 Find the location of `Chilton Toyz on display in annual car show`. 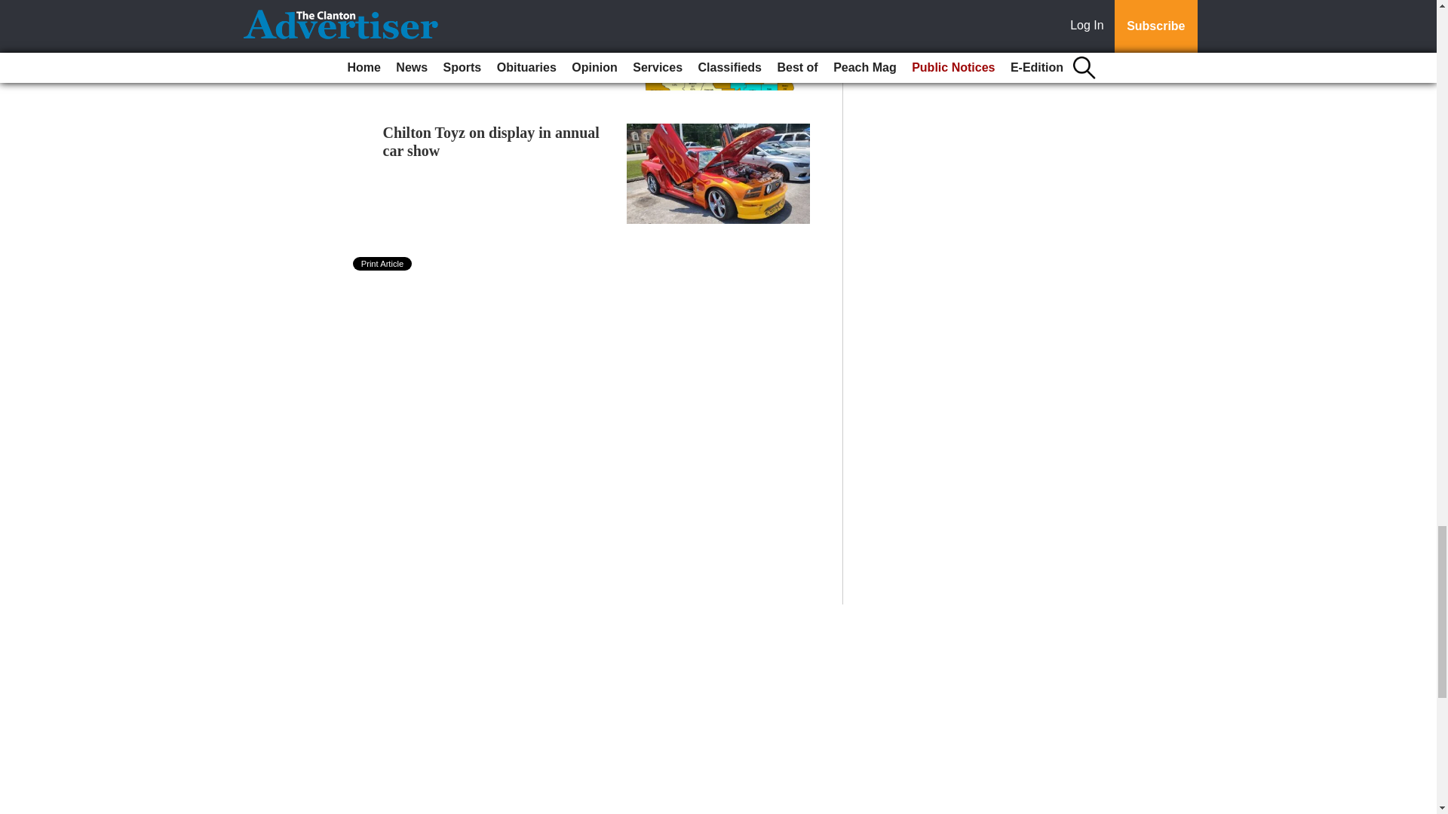

Chilton Toyz on display in annual car show is located at coordinates (491, 142).